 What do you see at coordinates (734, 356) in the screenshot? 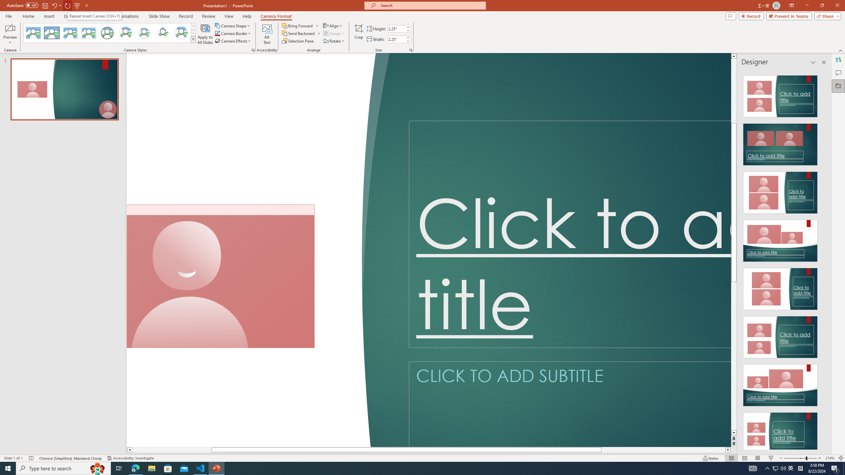
I see `Page down` at bounding box center [734, 356].